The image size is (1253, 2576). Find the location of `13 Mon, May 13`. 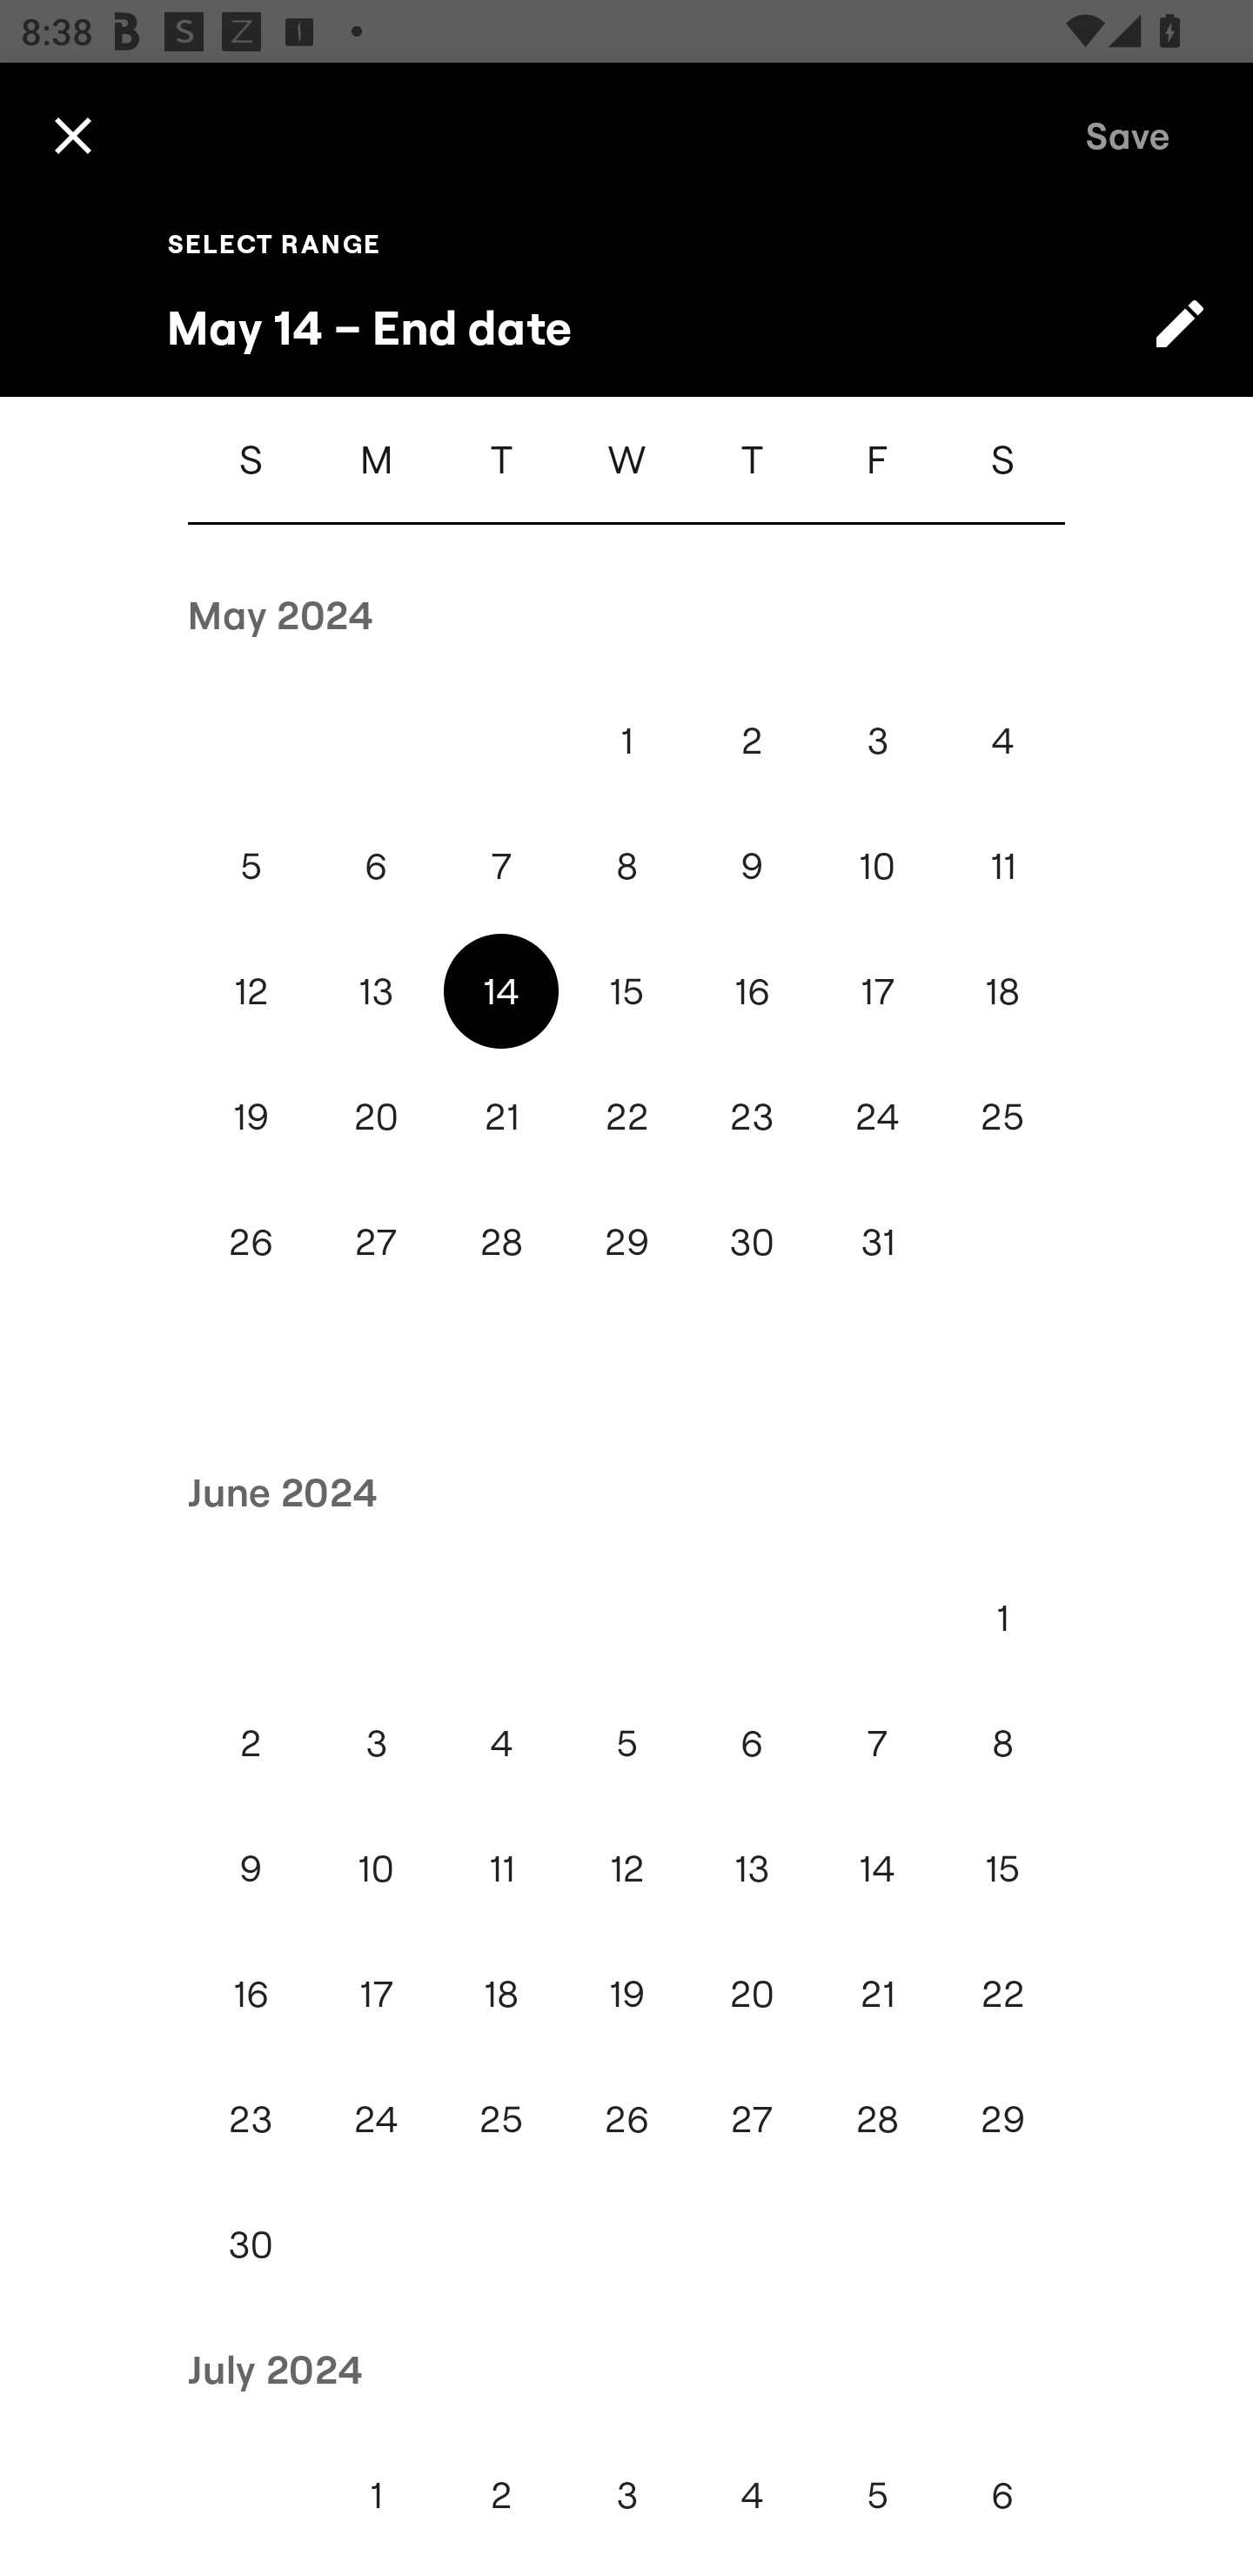

13 Mon, May 13 is located at coordinates (376, 990).